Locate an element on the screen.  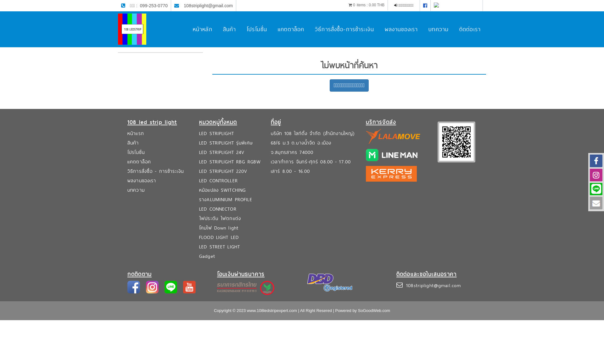
  0 0.00 THB is located at coordinates (367, 5).